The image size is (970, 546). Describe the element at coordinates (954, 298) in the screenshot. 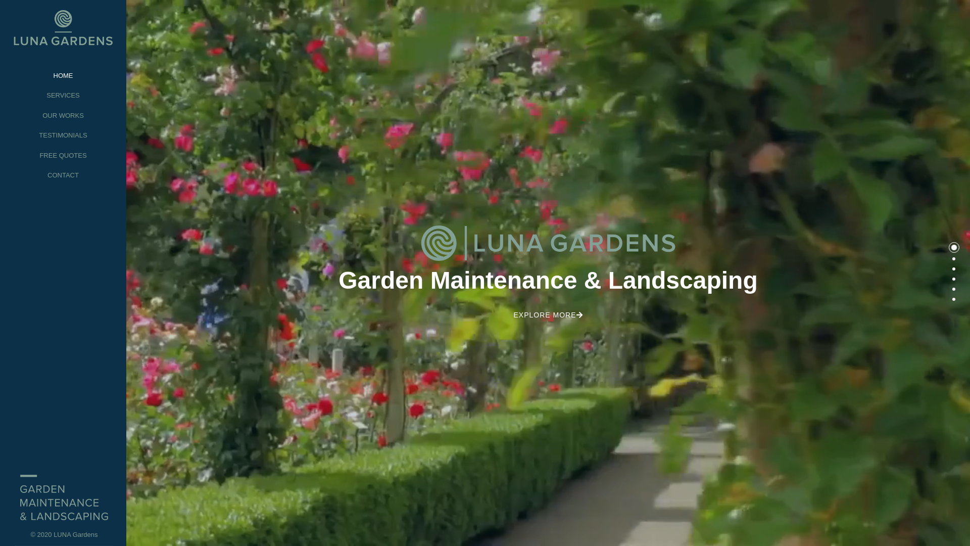

I see `Contact Us` at that location.